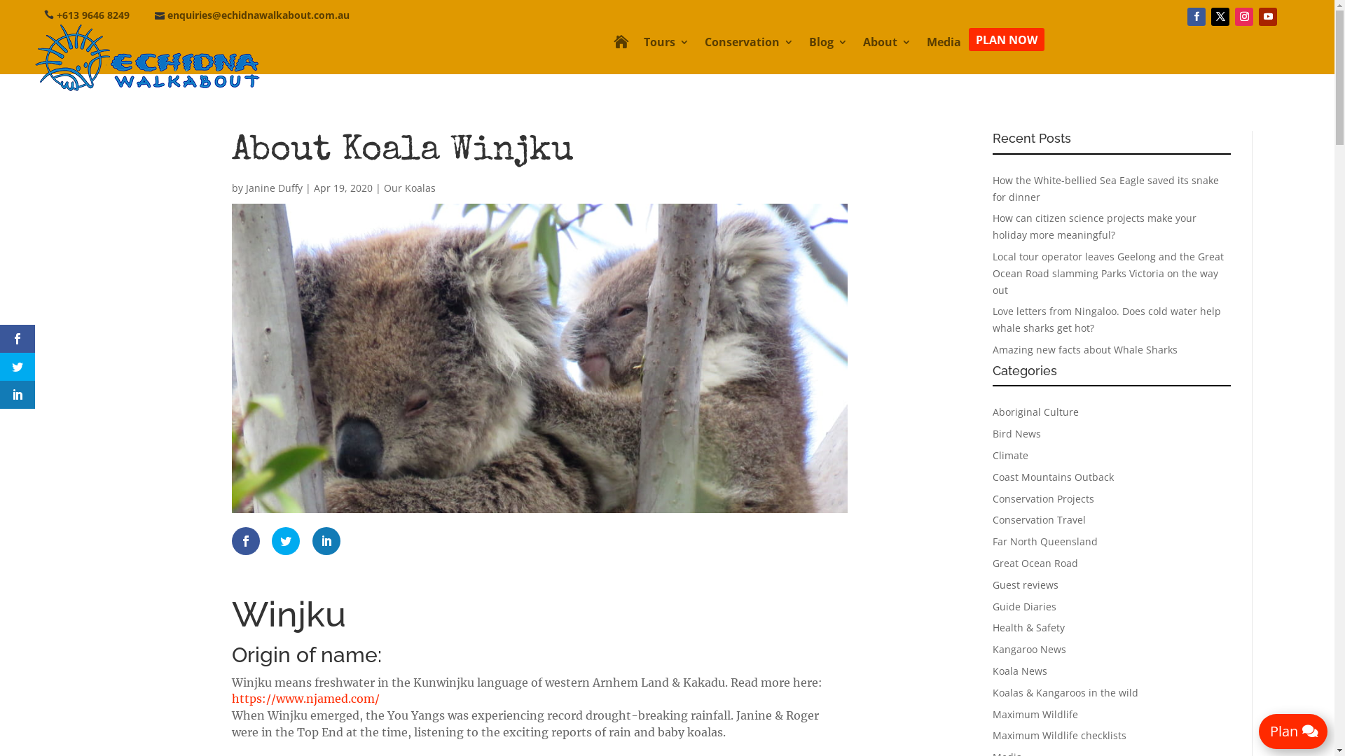  I want to click on logo-0C71C3-sml, so click(147, 58).